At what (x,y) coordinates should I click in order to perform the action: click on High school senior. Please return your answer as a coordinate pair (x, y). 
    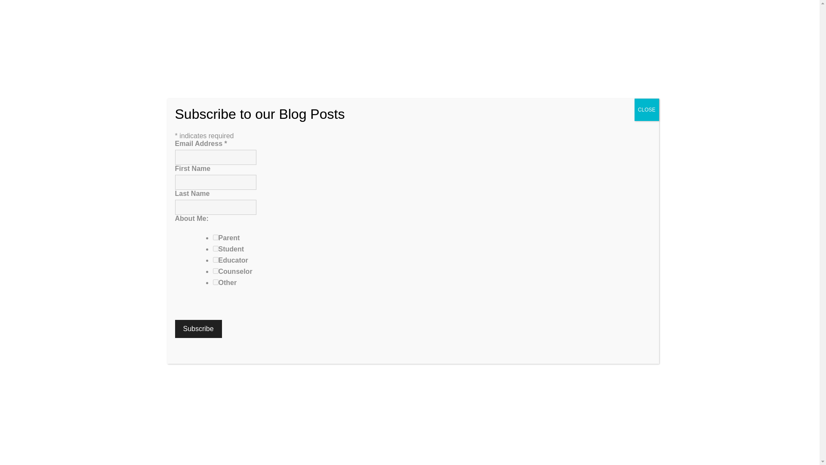
    Looking at the image, I should click on (350, 443).